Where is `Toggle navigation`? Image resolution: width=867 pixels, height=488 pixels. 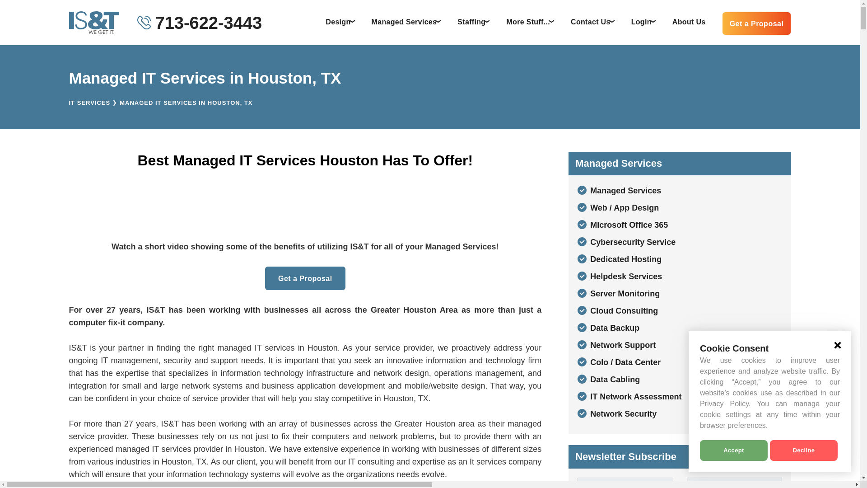 Toggle navigation is located at coordinates (353, 21).